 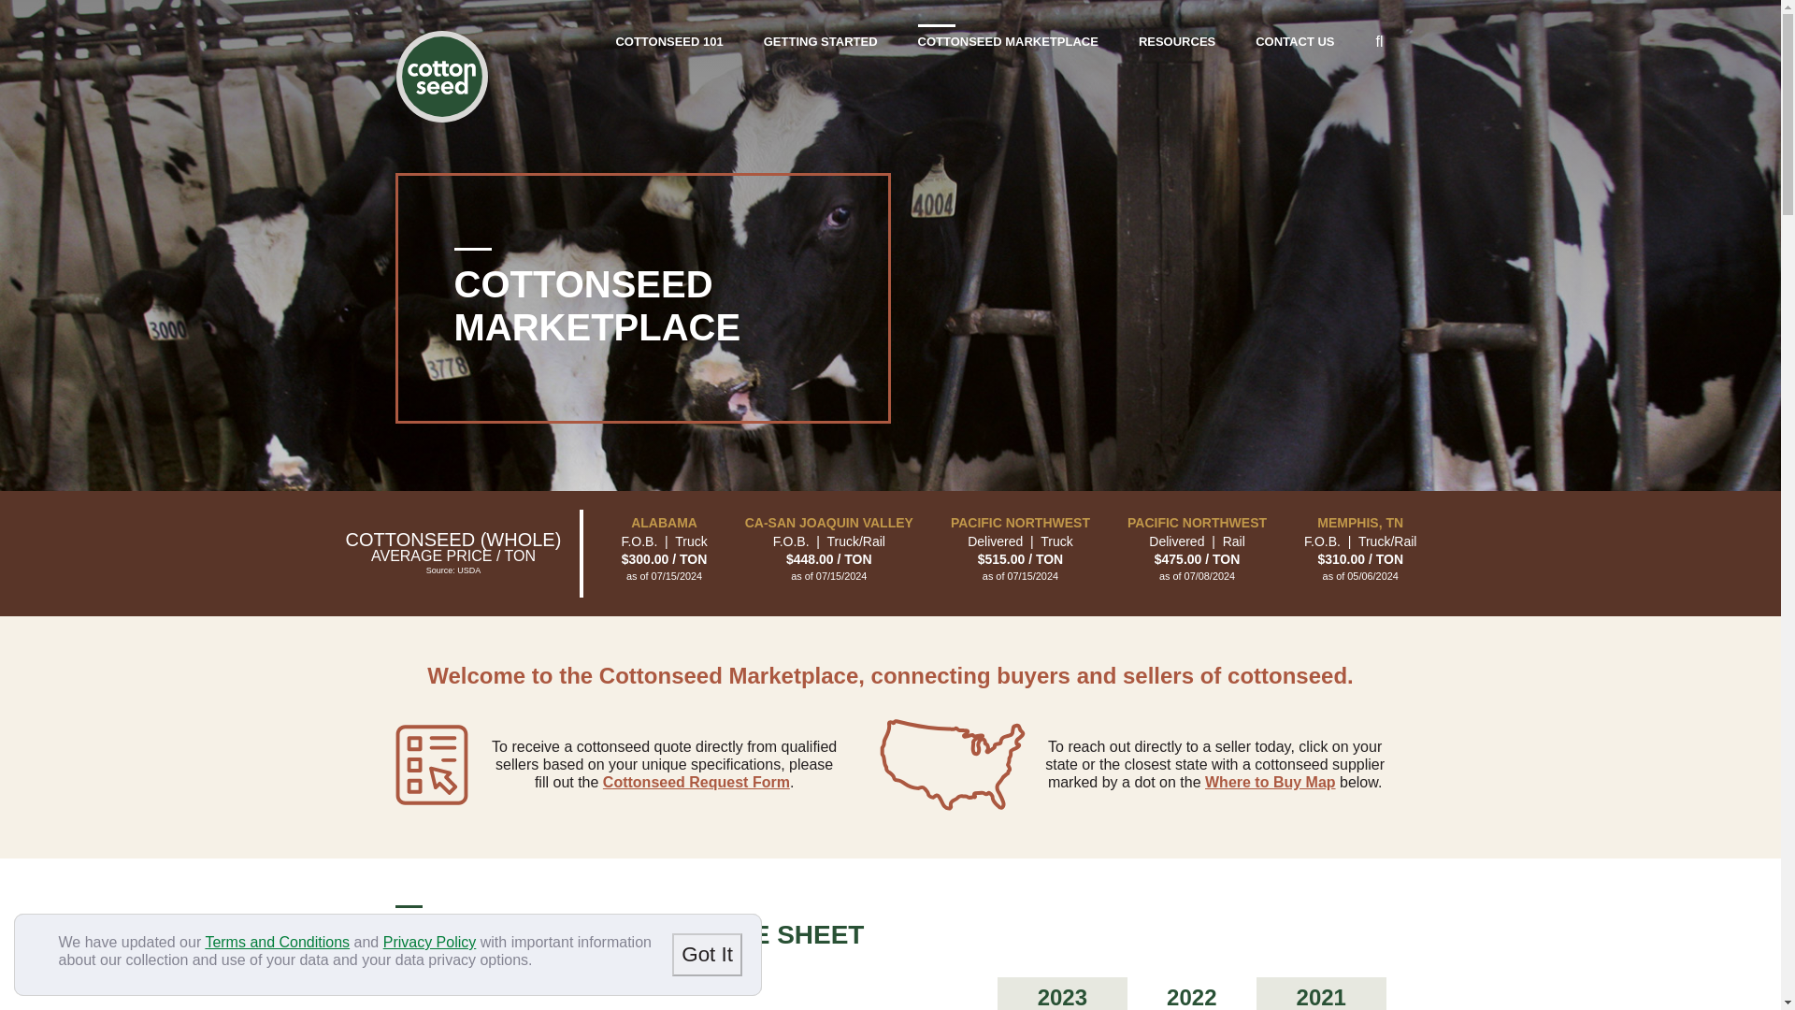 I want to click on GETTING STARTED, so click(x=821, y=50).